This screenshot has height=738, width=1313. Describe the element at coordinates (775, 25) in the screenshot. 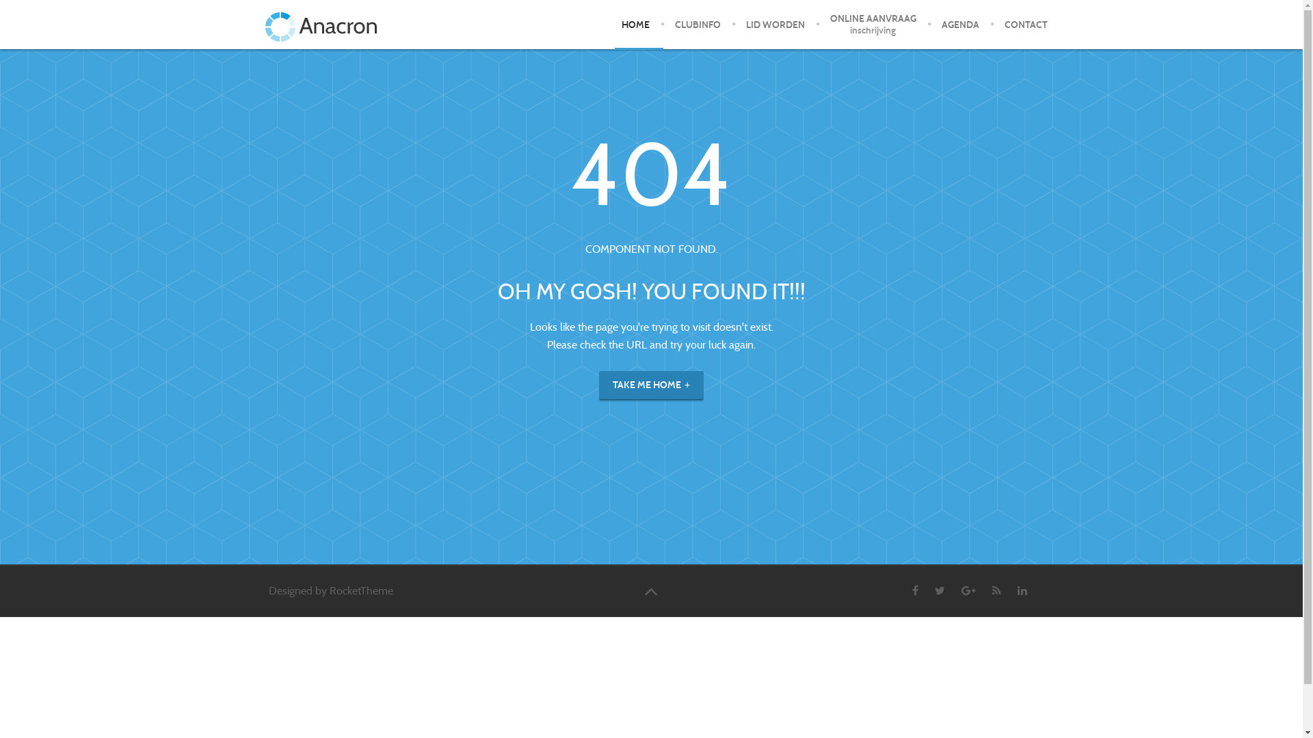

I see `LID WORDEN` at that location.